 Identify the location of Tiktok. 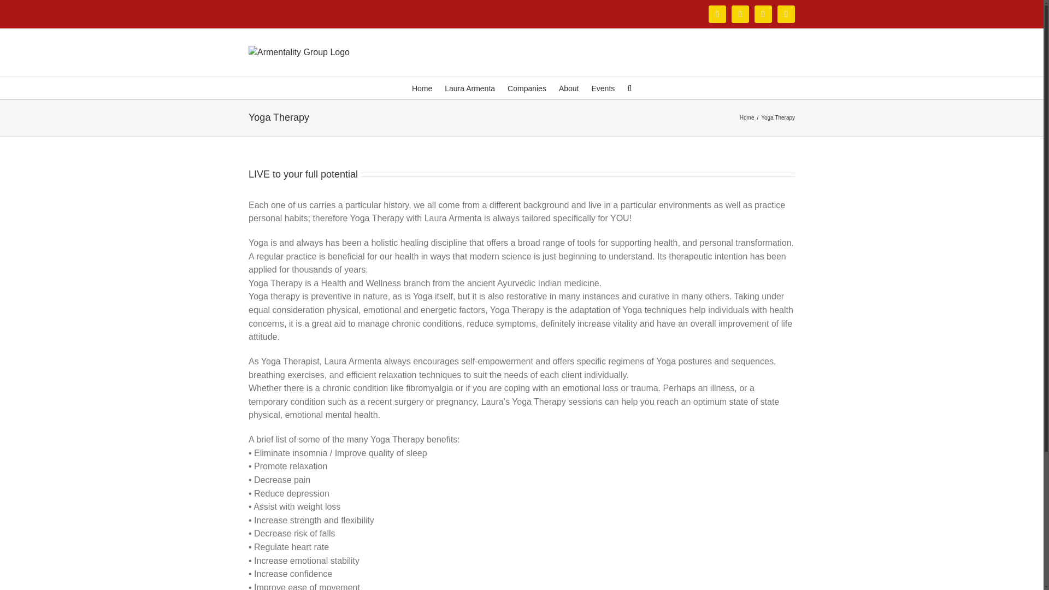
(740, 14).